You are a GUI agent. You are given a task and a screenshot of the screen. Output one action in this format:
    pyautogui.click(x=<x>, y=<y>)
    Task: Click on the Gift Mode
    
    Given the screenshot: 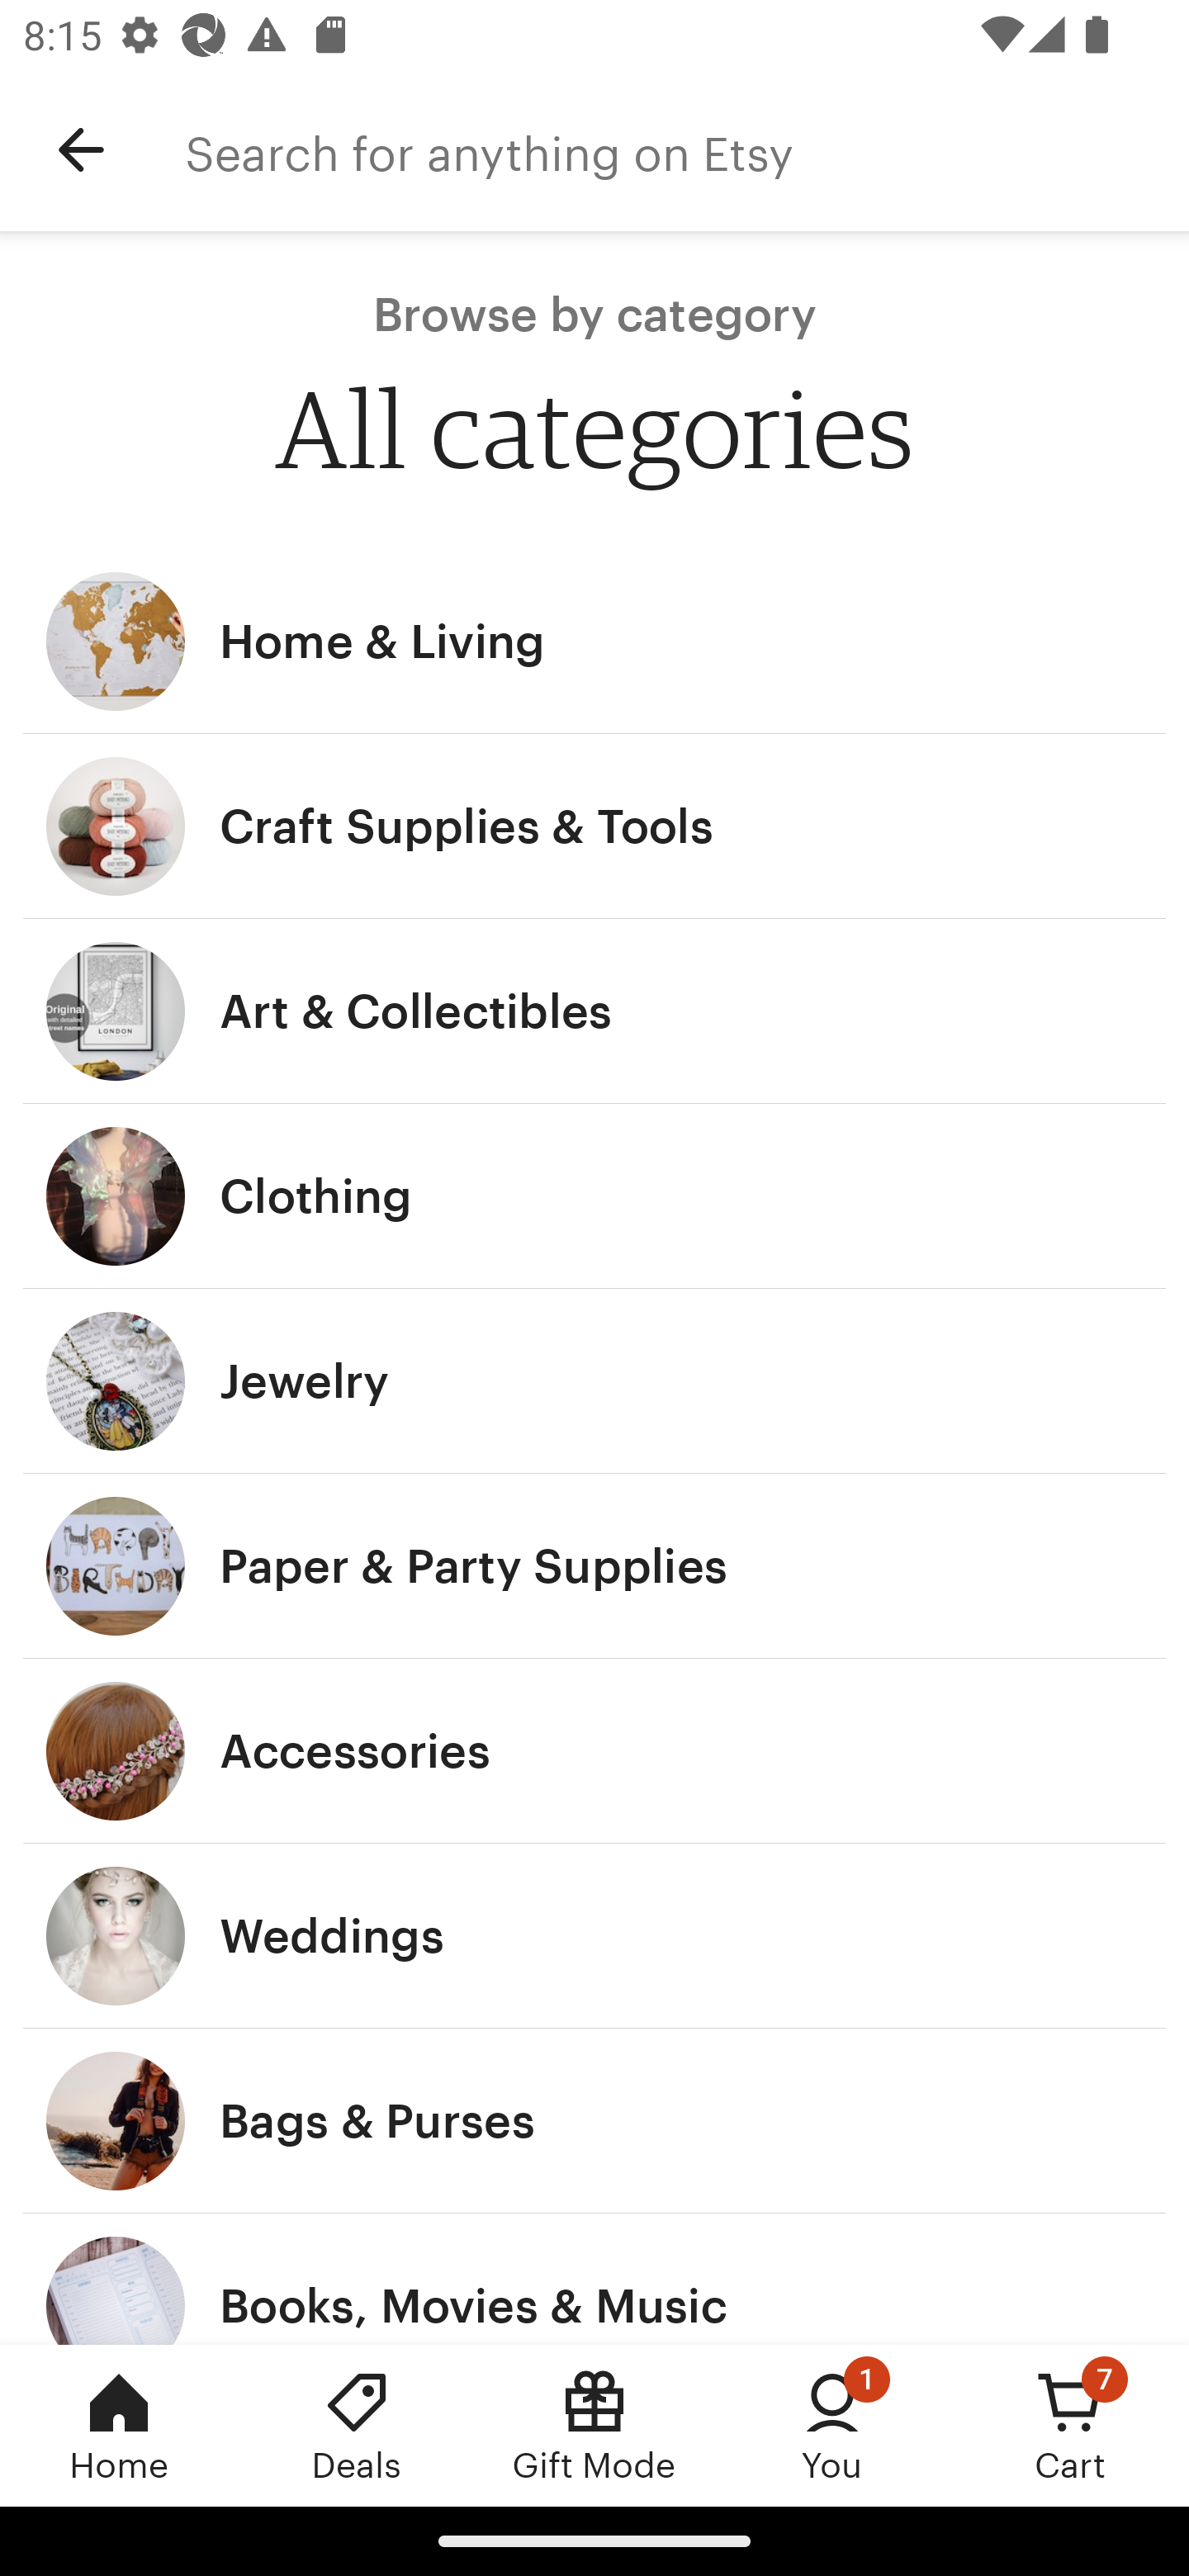 What is the action you would take?
    pyautogui.click(x=594, y=2425)
    